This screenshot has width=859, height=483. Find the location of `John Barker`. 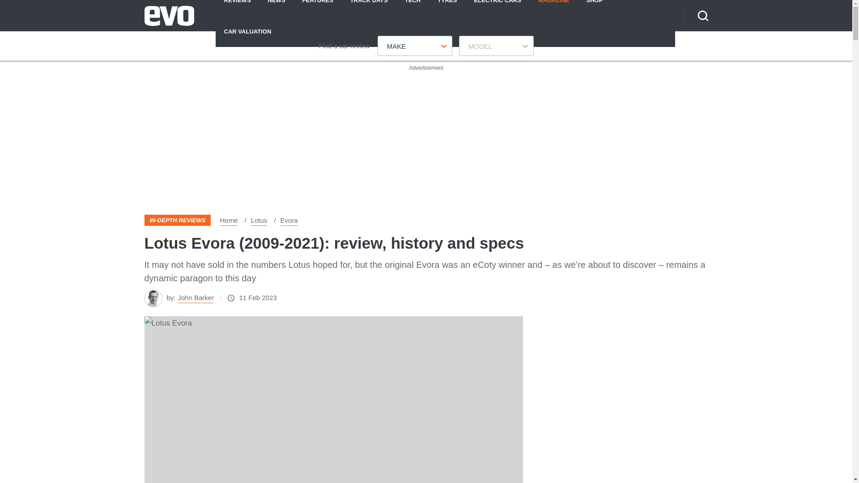

John Barker is located at coordinates (196, 298).